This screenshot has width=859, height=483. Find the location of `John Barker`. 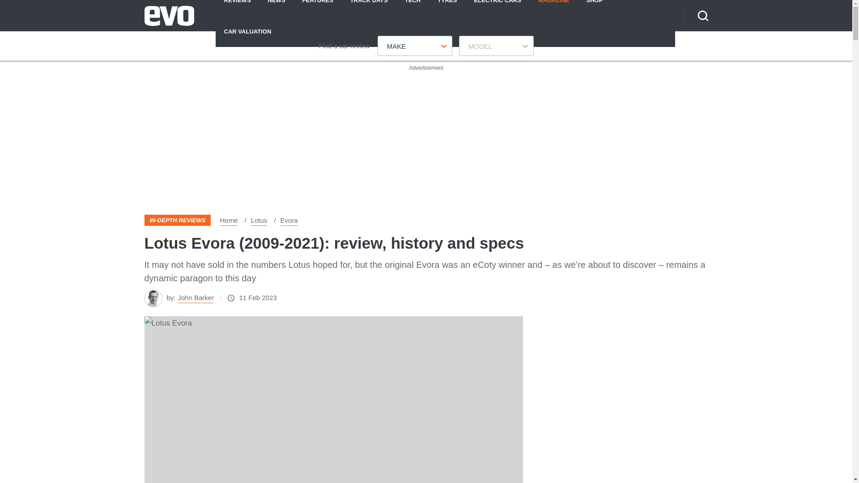

John Barker is located at coordinates (196, 298).